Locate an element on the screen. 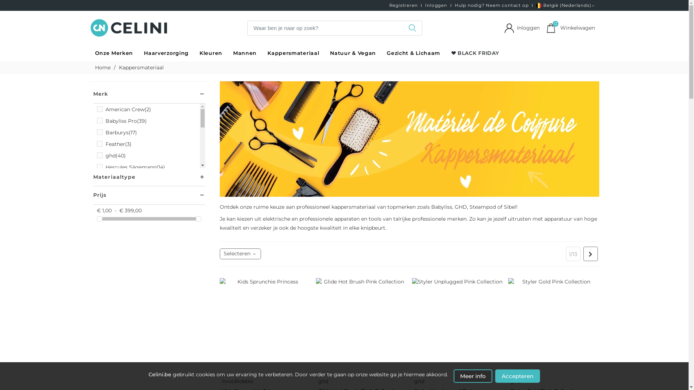 This screenshot has height=390, width=694. Inloggen is located at coordinates (436, 5).